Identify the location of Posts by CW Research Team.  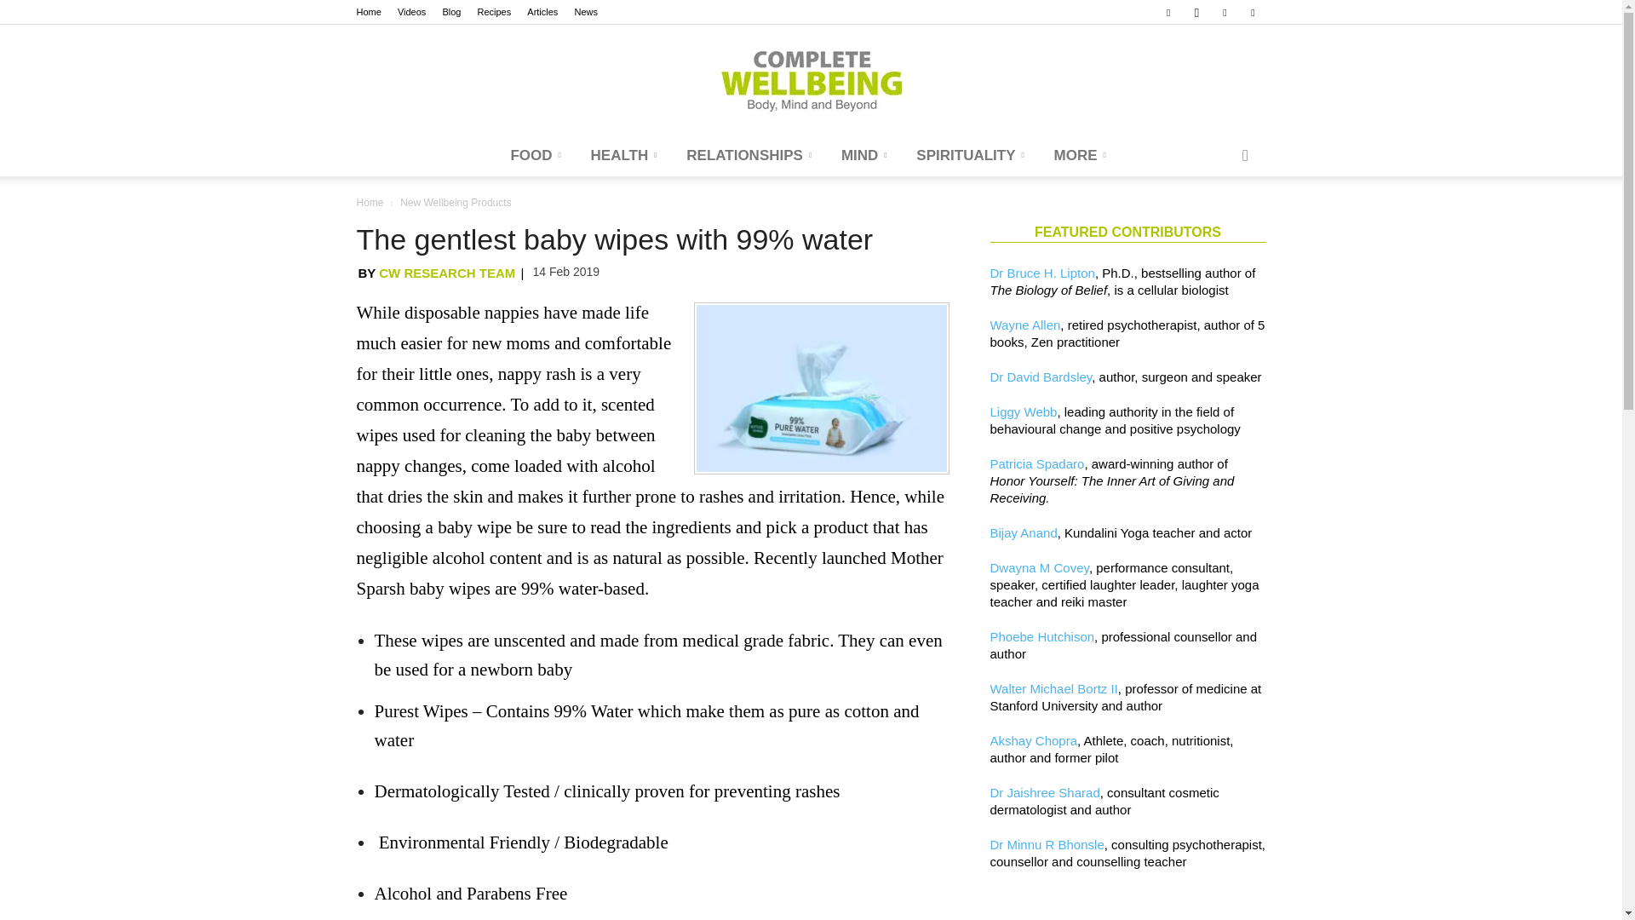
(446, 273).